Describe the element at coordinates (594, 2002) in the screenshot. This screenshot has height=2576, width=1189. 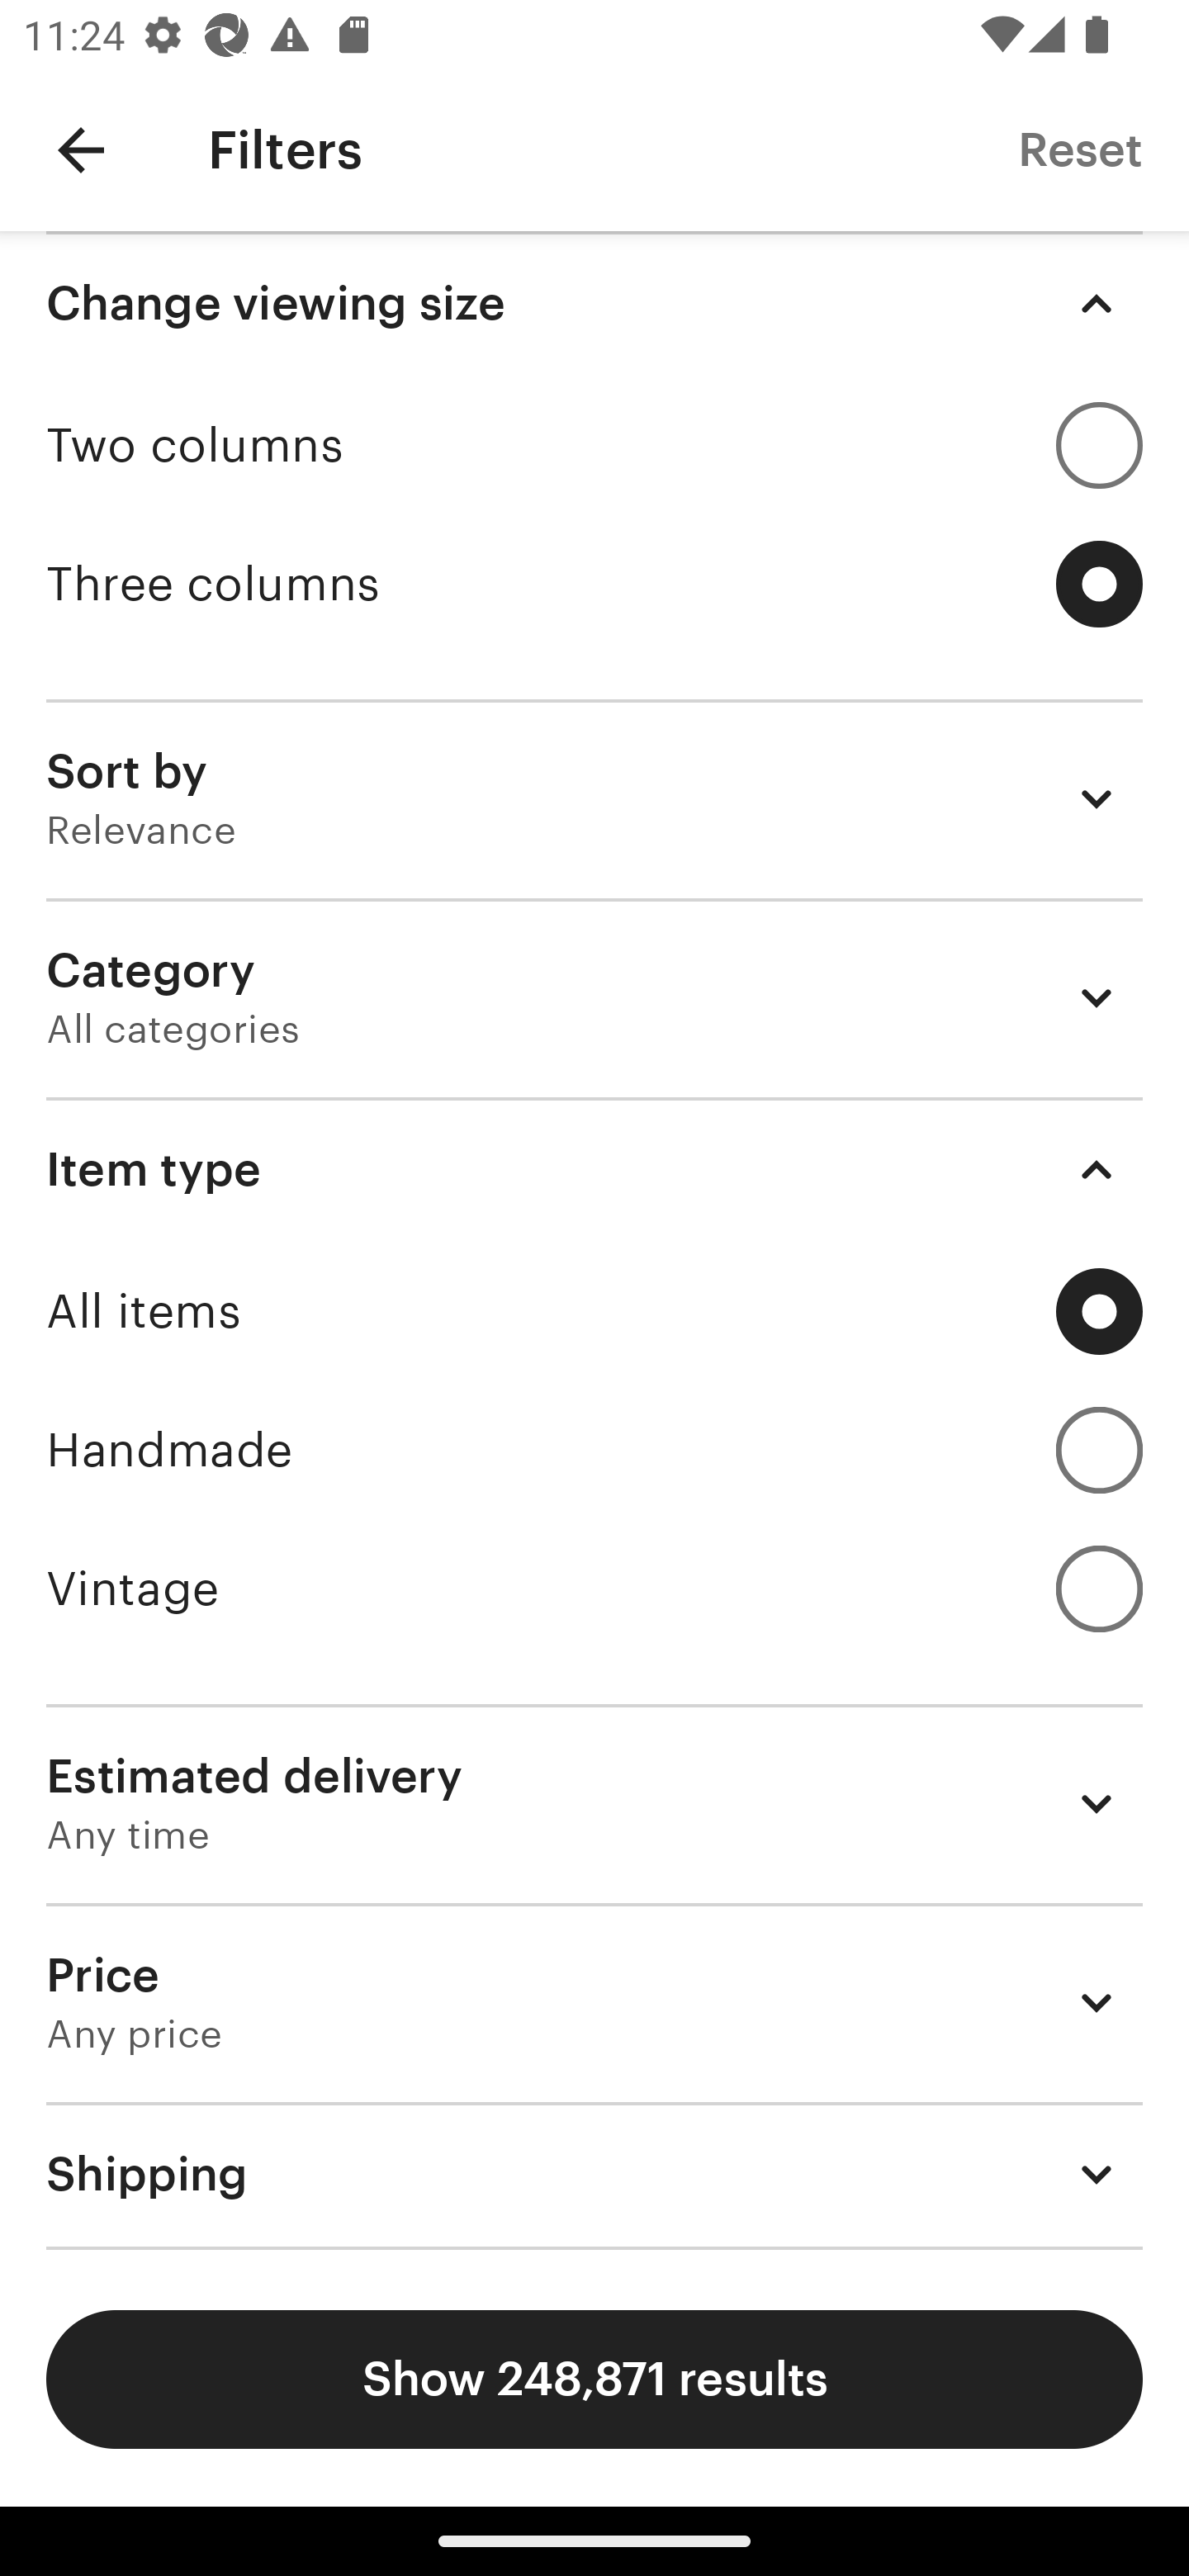
I see `Price Any price` at that location.